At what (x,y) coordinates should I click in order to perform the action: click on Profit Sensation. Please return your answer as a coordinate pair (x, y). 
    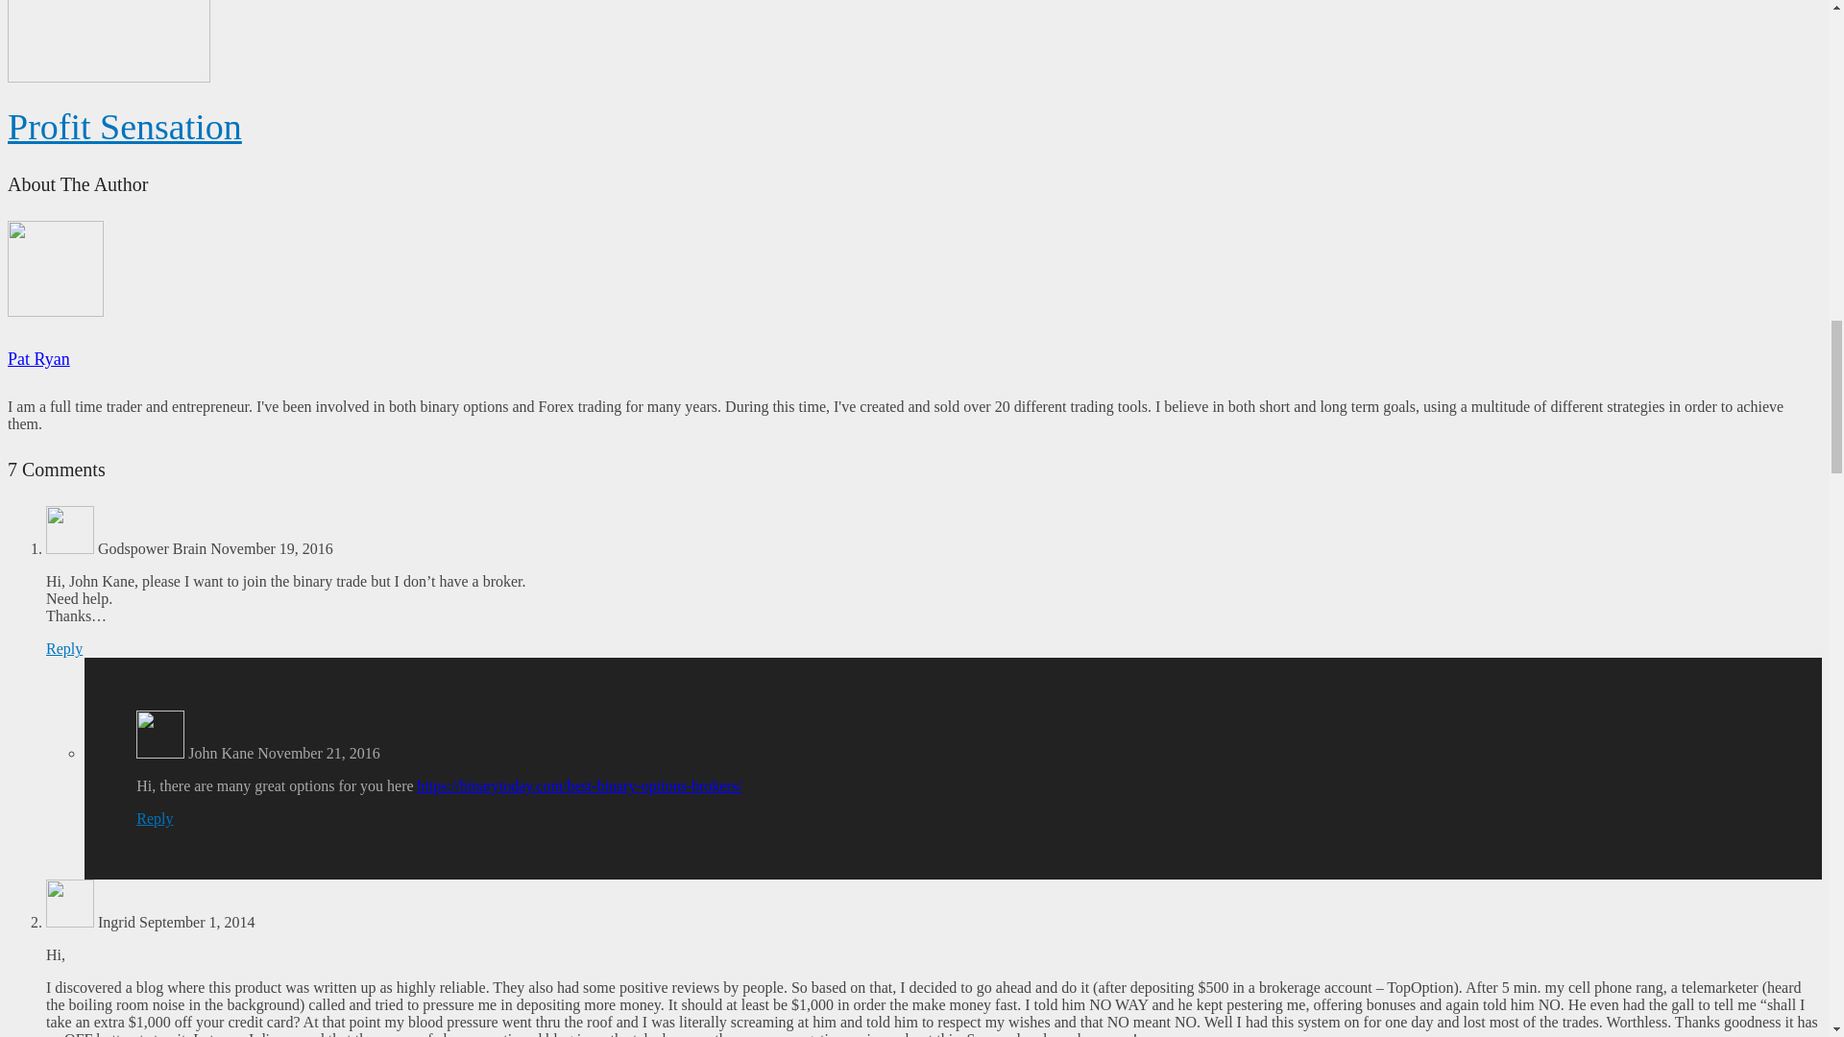
    Looking at the image, I should click on (124, 127).